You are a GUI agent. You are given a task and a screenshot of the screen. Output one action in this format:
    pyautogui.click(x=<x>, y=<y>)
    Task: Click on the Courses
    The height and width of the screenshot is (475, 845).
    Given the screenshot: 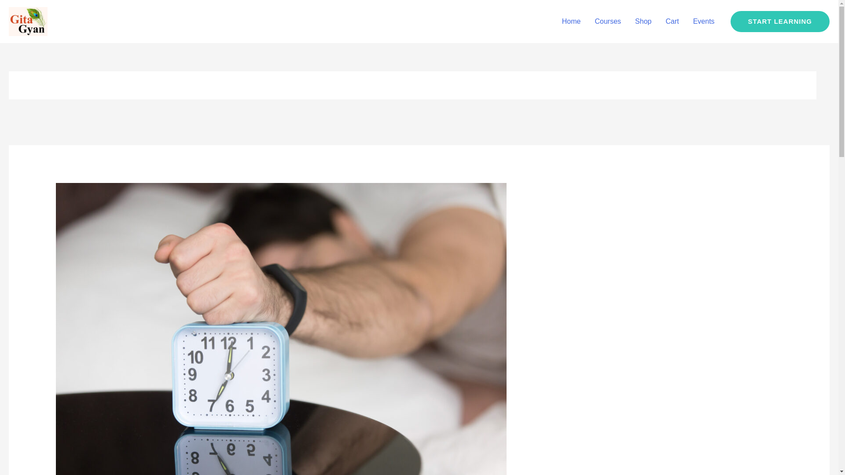 What is the action you would take?
    pyautogui.click(x=608, y=22)
    